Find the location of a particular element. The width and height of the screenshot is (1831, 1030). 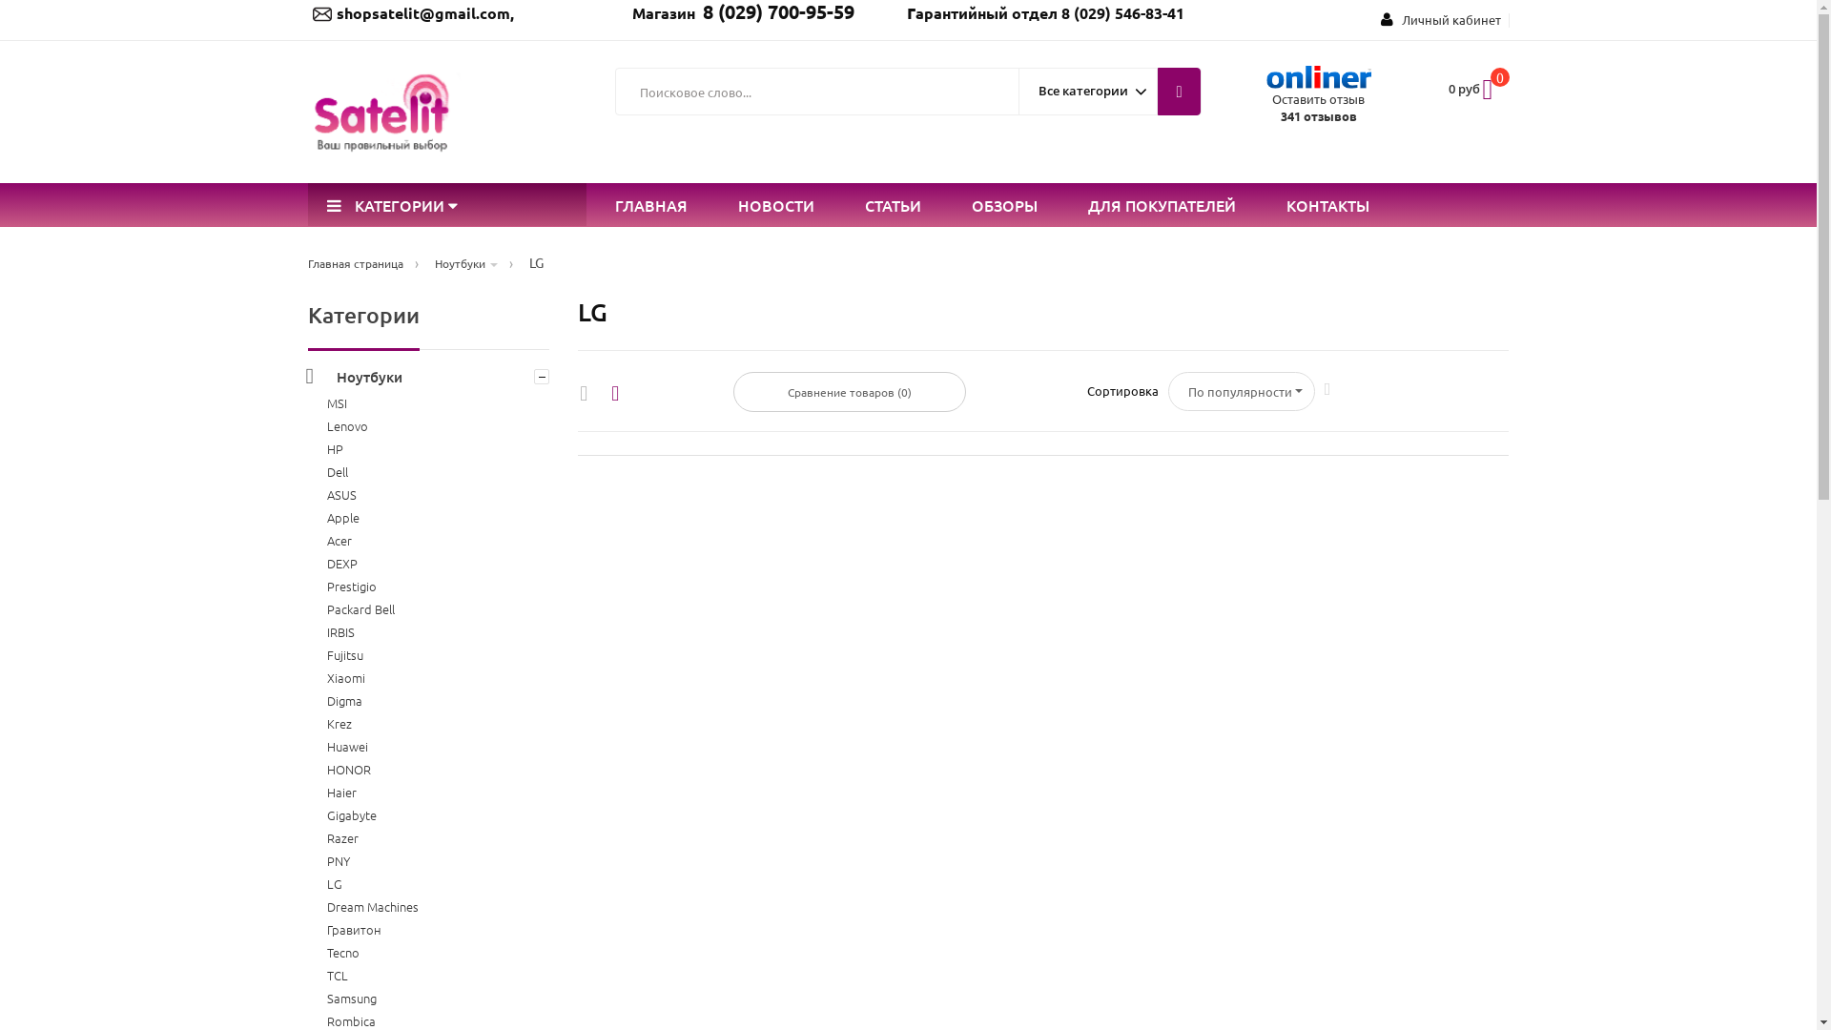

PNY is located at coordinates (338, 860).